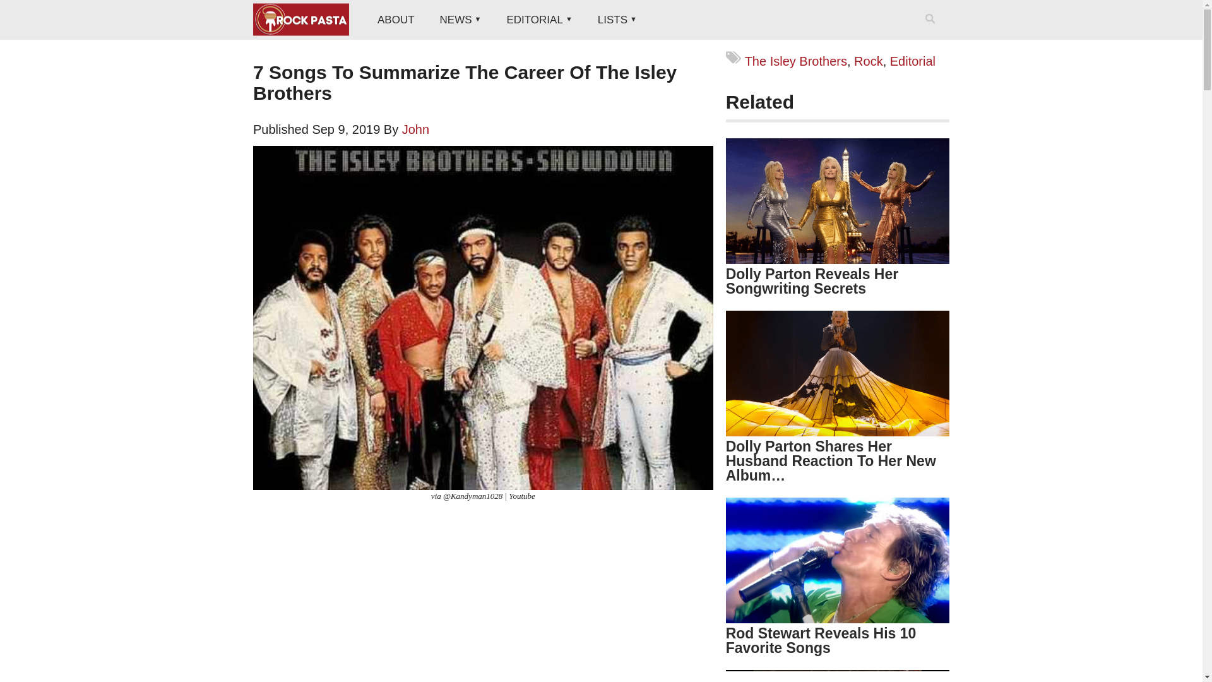 This screenshot has width=1212, height=682. Describe the element at coordinates (821, 640) in the screenshot. I see `Rod Stewart Reveals His 10 Favorite Songs` at that location.